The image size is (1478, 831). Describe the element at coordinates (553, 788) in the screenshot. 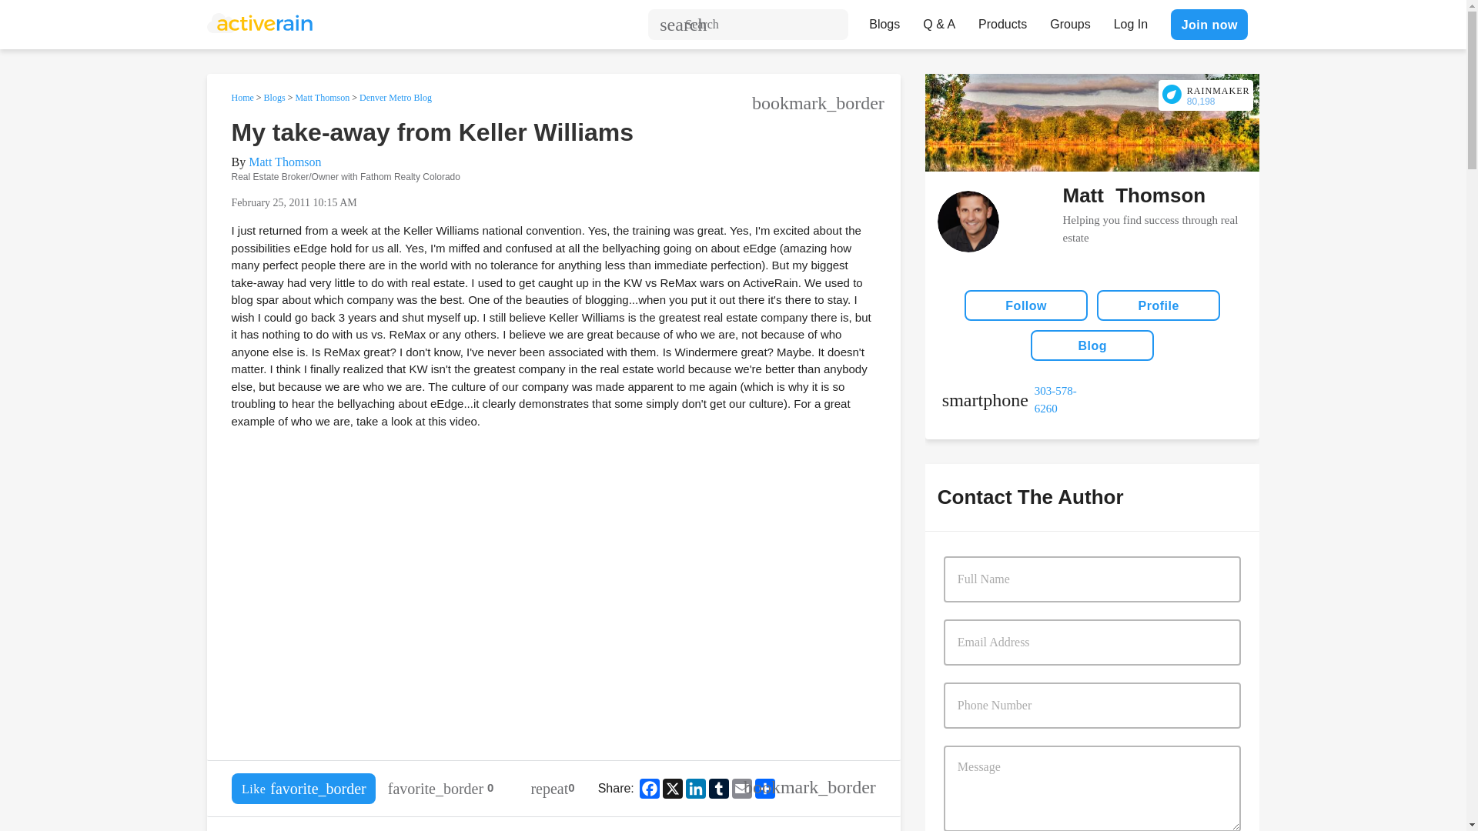

I see `repeat 0` at that location.